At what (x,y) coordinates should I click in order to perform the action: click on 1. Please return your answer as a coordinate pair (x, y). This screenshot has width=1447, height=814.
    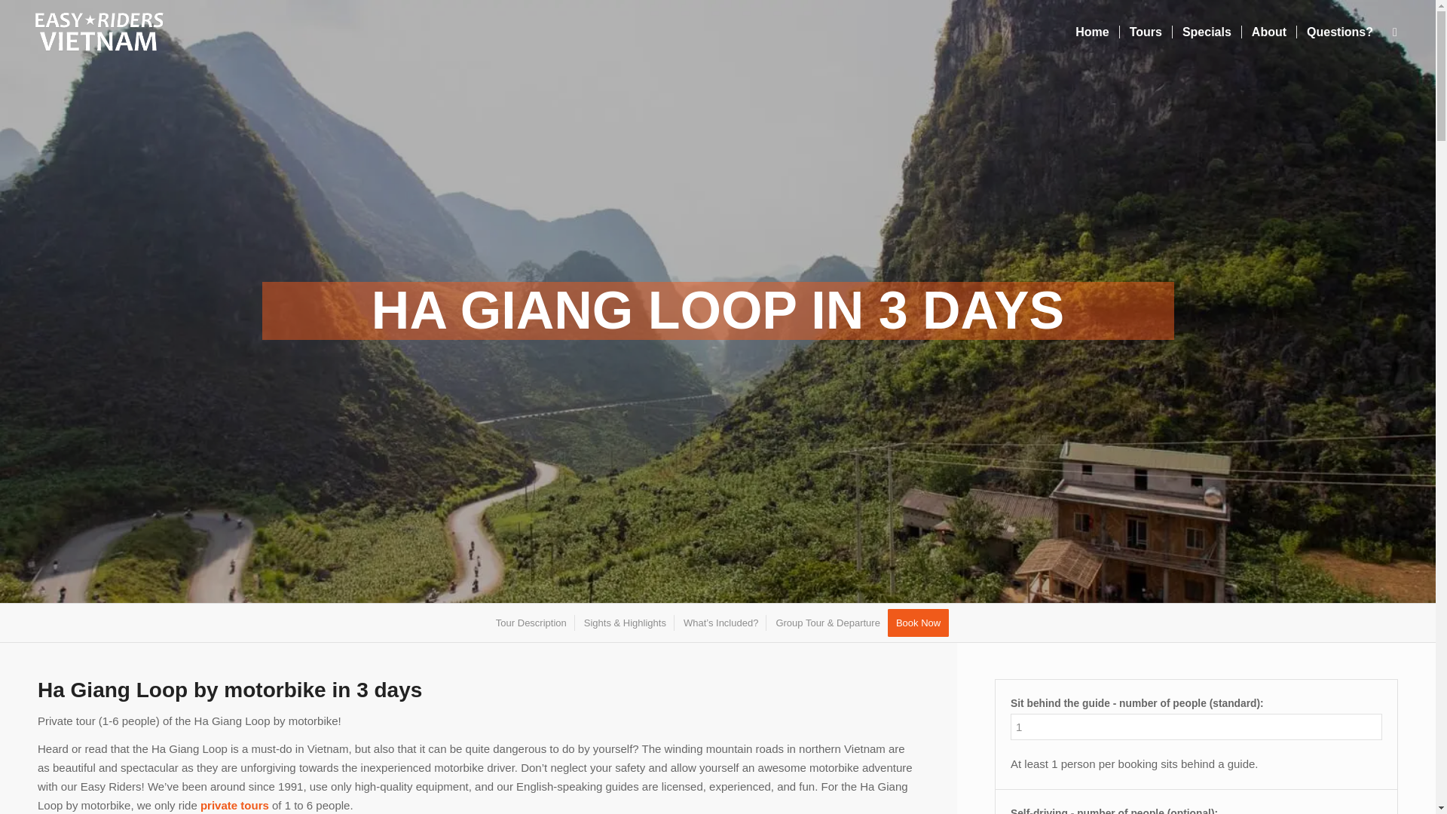
    Looking at the image, I should click on (1195, 727).